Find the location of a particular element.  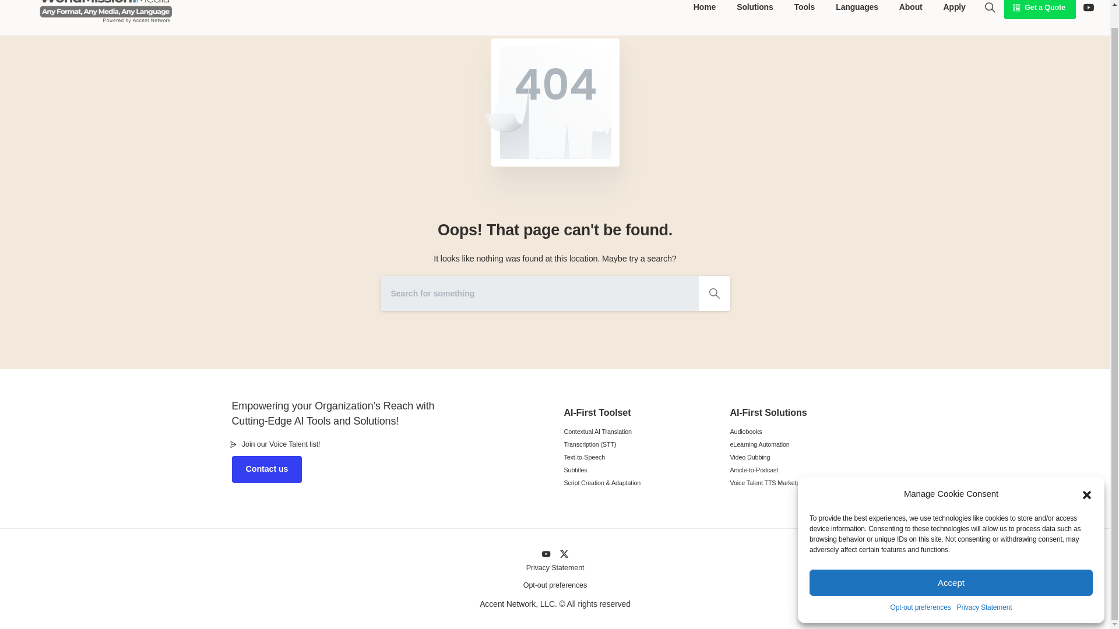

Privacy Statement is located at coordinates (984, 587).